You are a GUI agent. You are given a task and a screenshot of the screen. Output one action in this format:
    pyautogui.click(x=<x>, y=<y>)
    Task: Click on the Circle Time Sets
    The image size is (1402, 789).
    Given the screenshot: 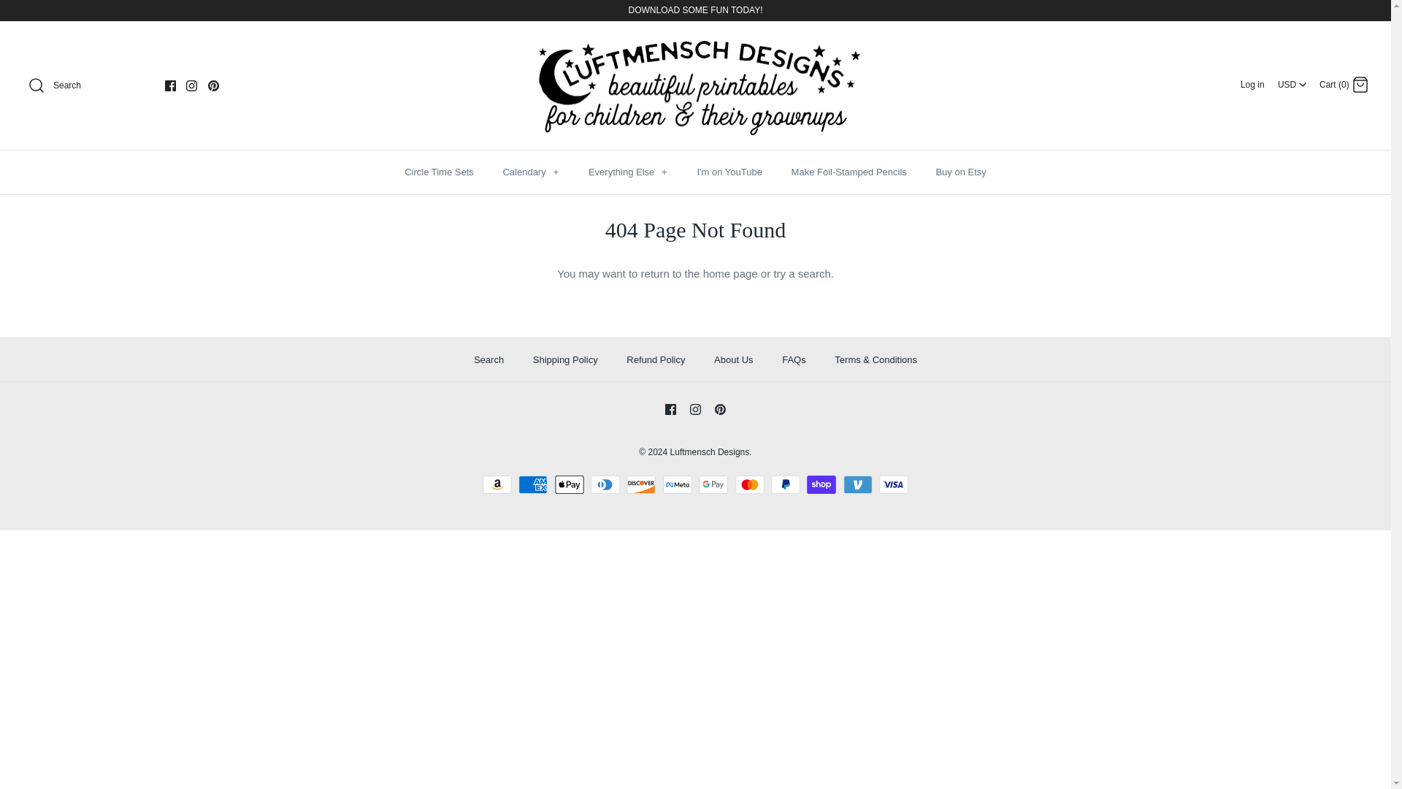 What is the action you would take?
    pyautogui.click(x=438, y=172)
    